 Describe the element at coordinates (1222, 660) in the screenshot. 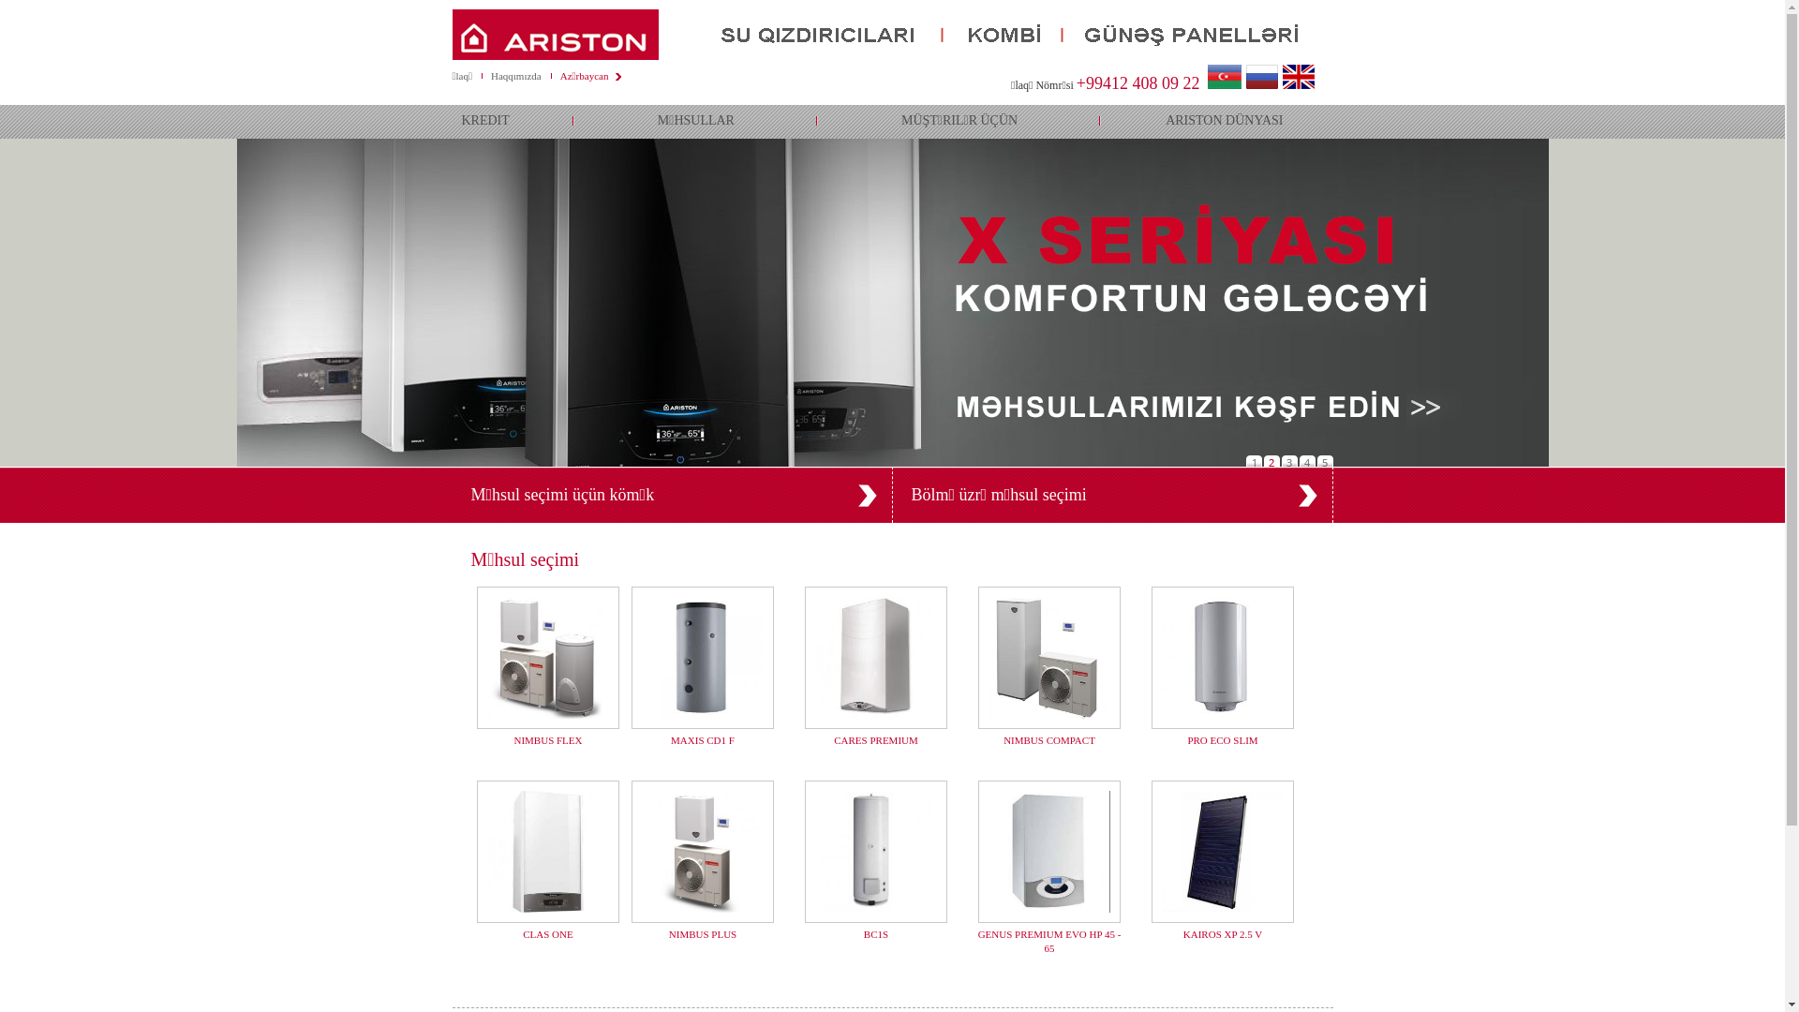

I see `ABS VELIS EVO QH` at that location.